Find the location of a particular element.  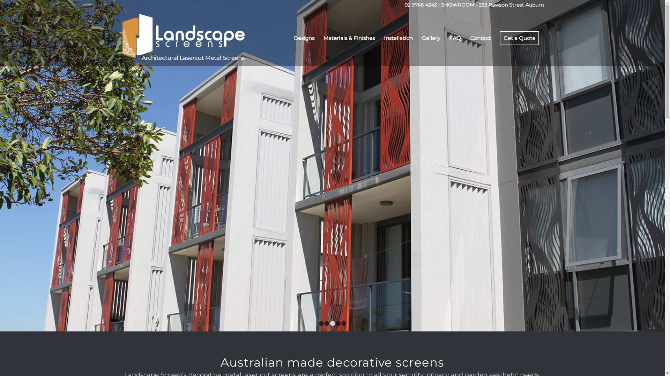

Contact is located at coordinates (480, 38).